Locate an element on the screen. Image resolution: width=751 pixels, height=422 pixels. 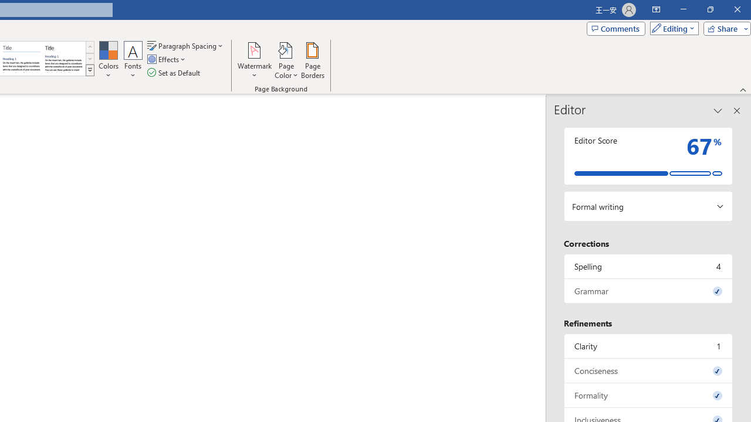
Fonts is located at coordinates (133, 60).